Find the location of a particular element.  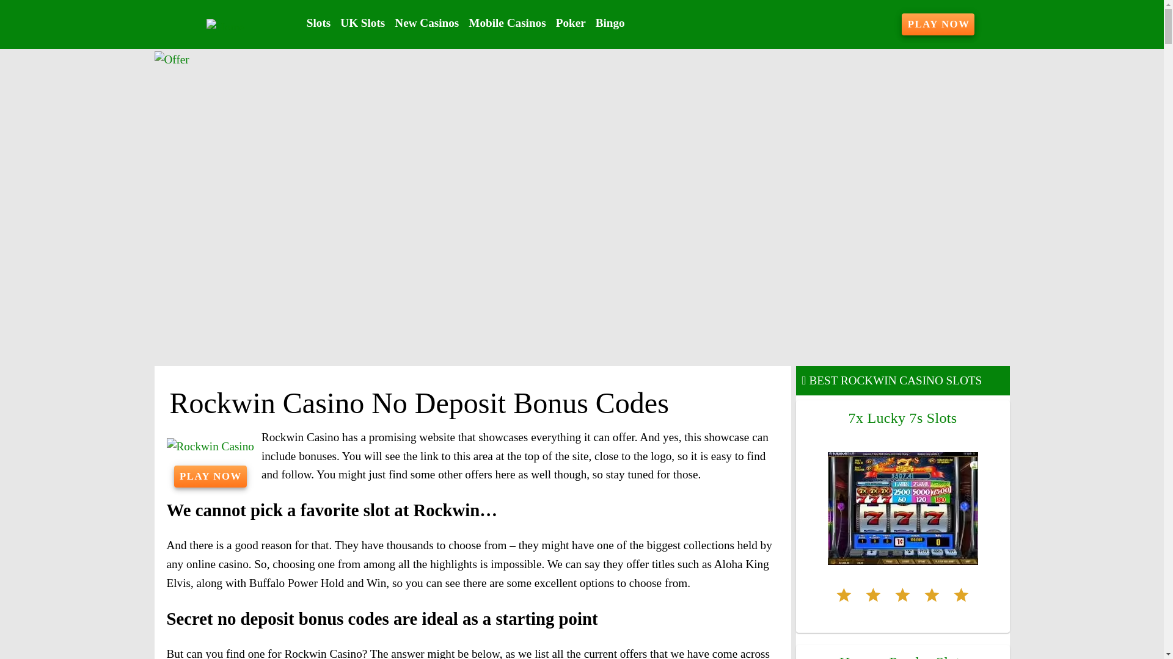

New Casinos is located at coordinates (426, 23).